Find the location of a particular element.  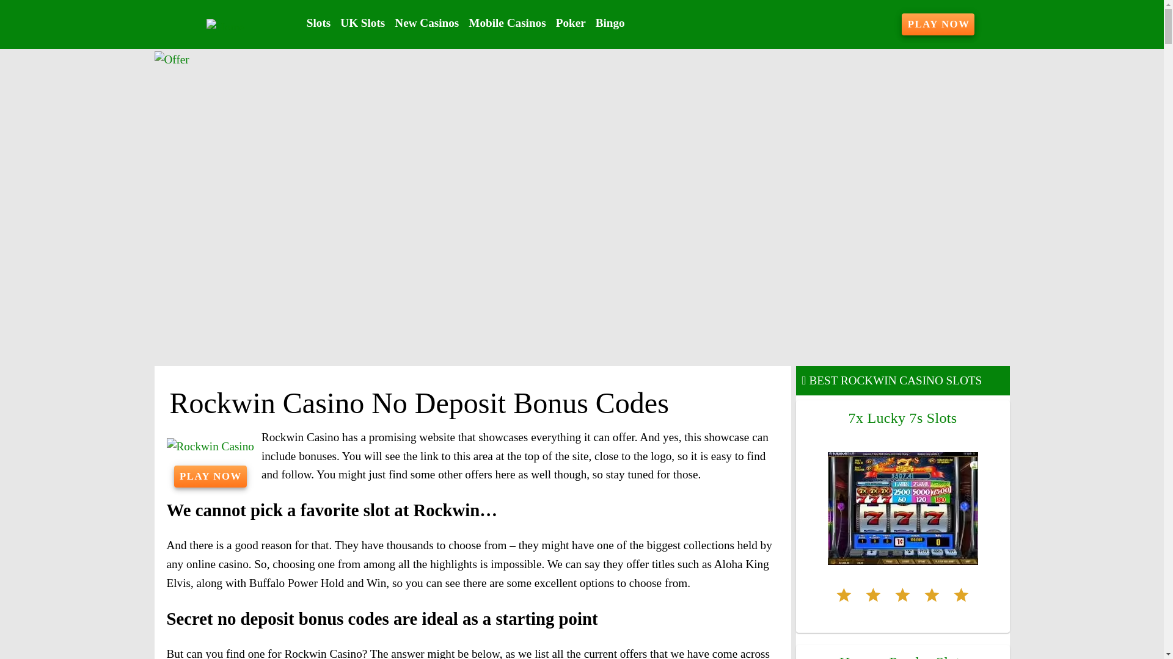

New Casinos is located at coordinates (426, 23).